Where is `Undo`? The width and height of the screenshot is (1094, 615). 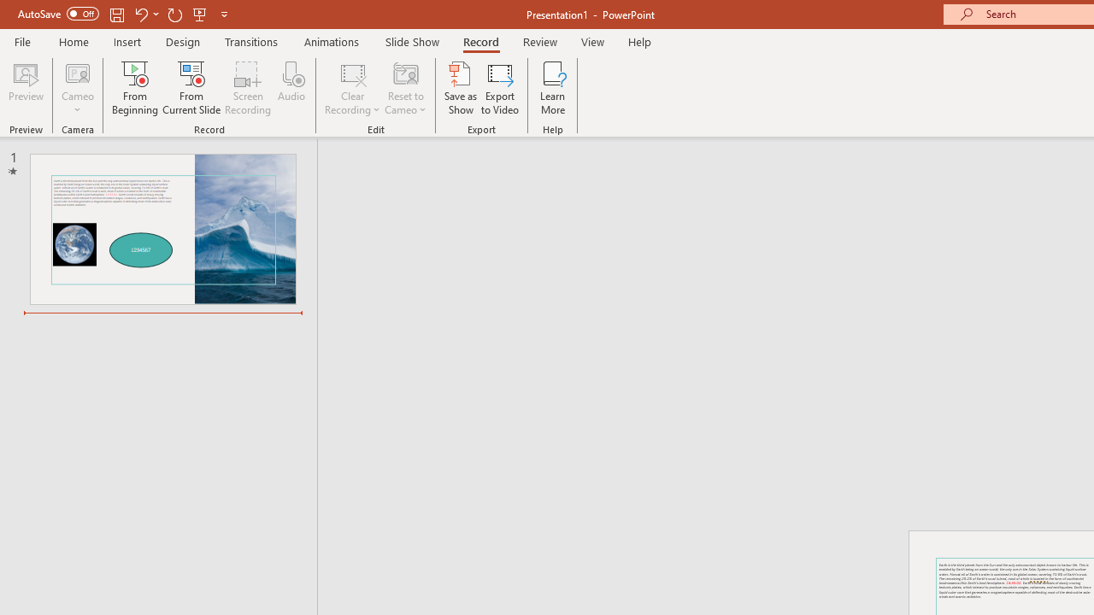 Undo is located at coordinates (145, 14).